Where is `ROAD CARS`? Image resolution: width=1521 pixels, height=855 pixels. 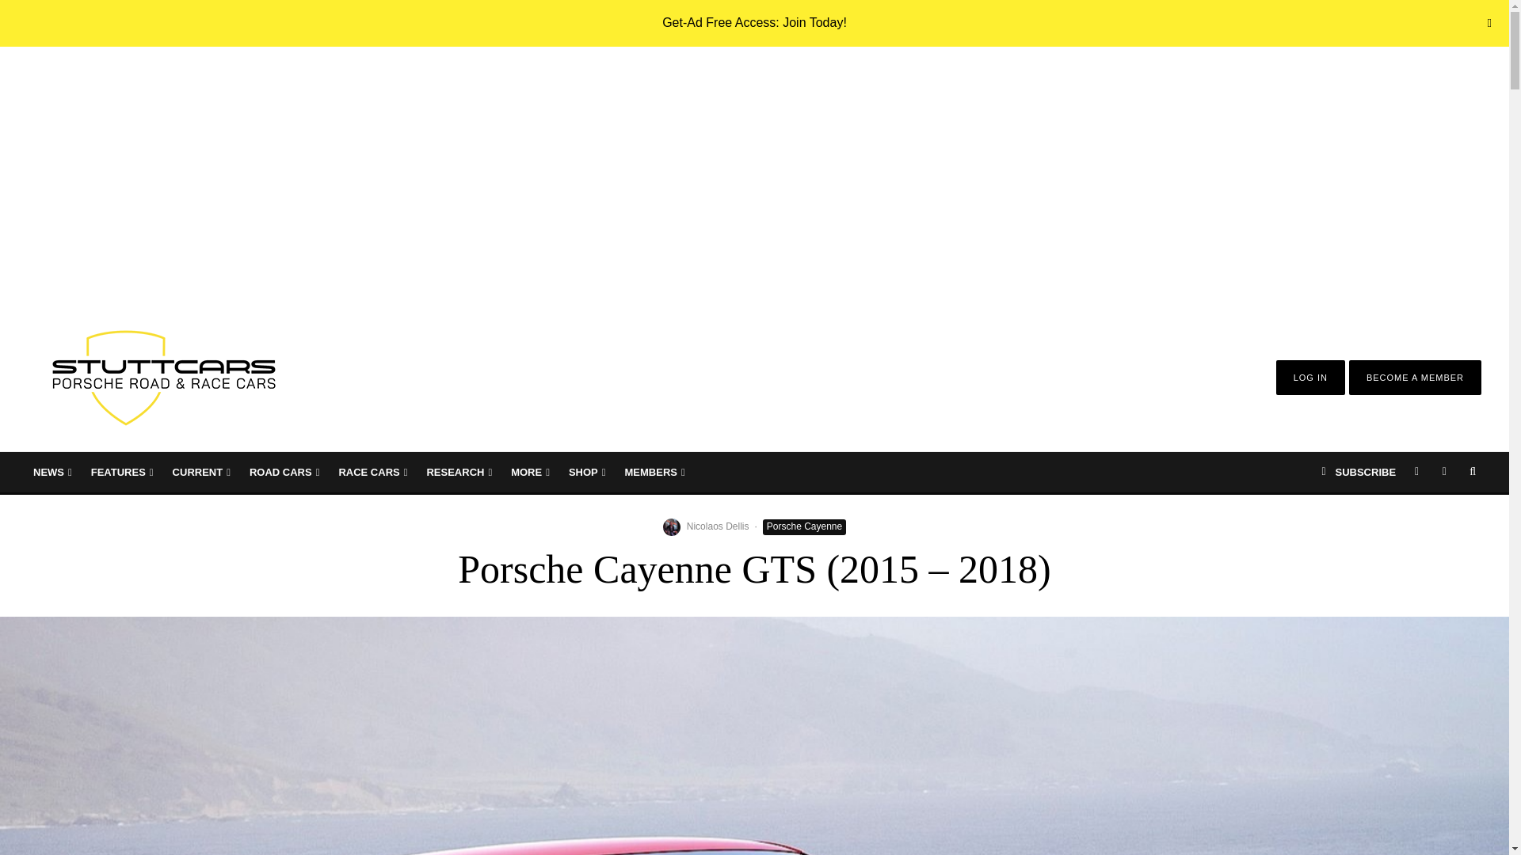
ROAD CARS is located at coordinates (284, 473).